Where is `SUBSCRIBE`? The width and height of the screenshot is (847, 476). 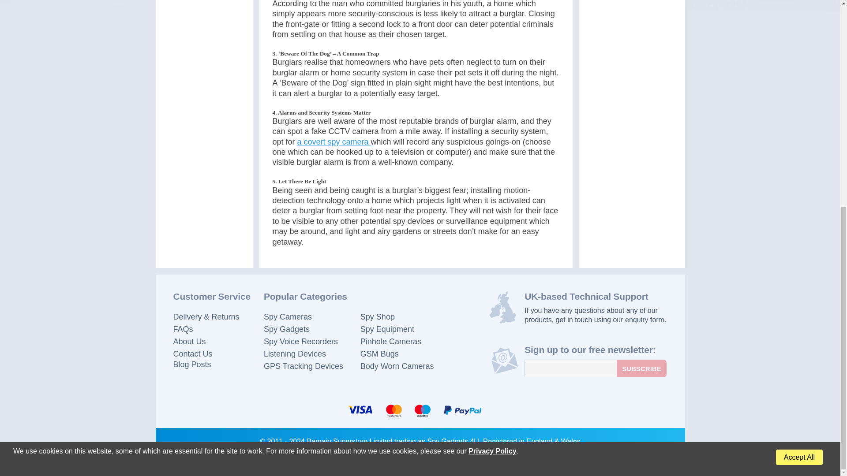 SUBSCRIBE is located at coordinates (641, 368).